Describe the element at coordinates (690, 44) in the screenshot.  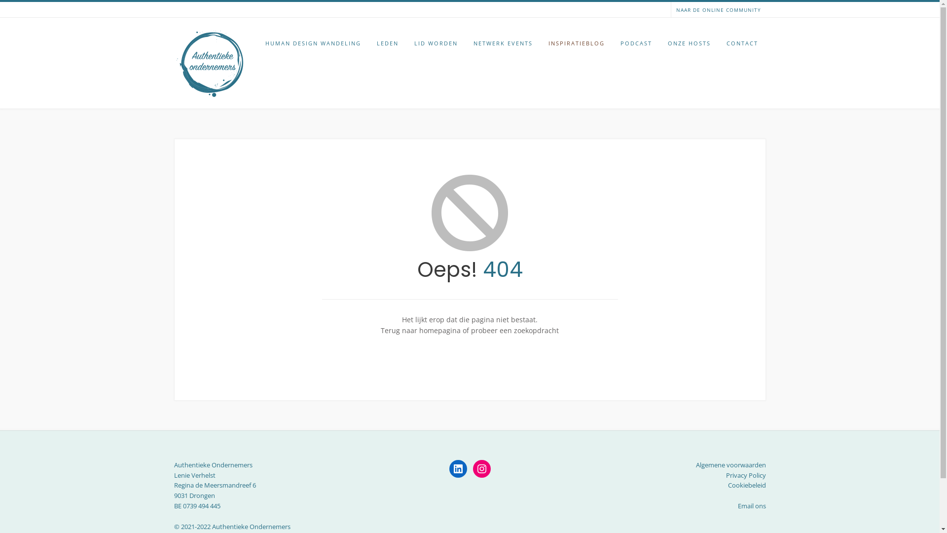
I see `ONZE HOSTS` at that location.